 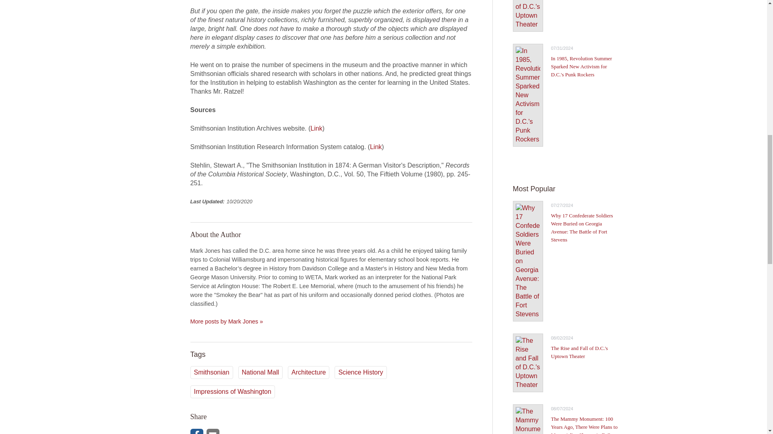 I want to click on Link, so click(x=316, y=129).